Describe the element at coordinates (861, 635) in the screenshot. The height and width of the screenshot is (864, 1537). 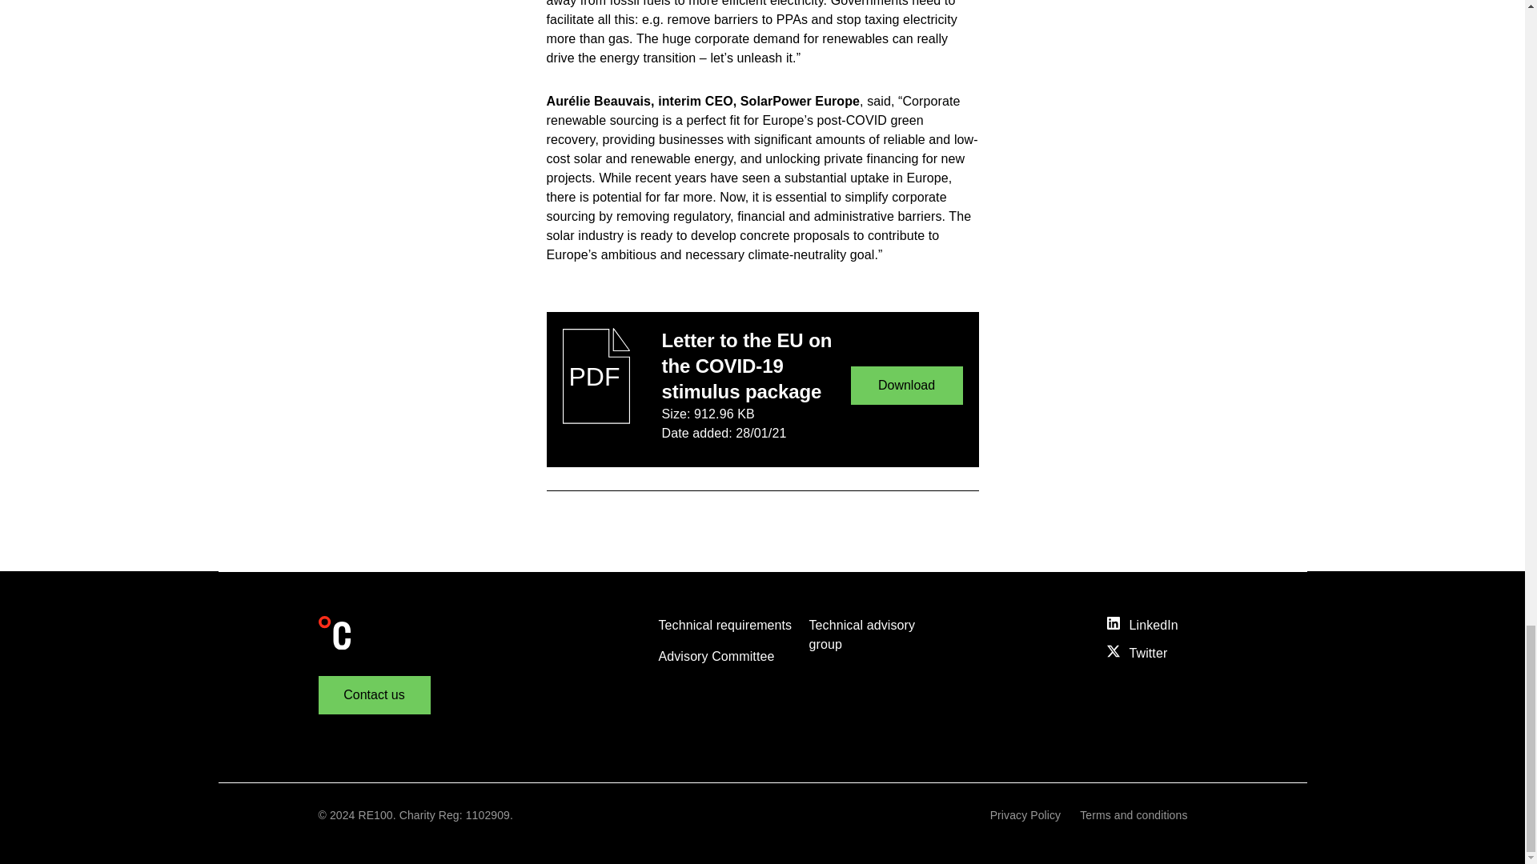
I see `Technical advisory group` at that location.